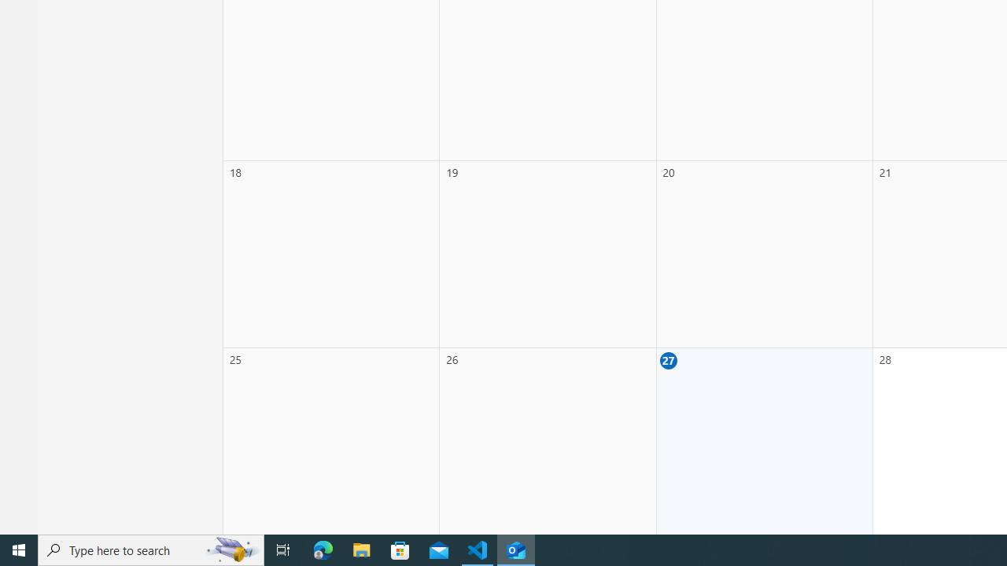  What do you see at coordinates (19, 550) in the screenshot?
I see `Start` at bounding box center [19, 550].